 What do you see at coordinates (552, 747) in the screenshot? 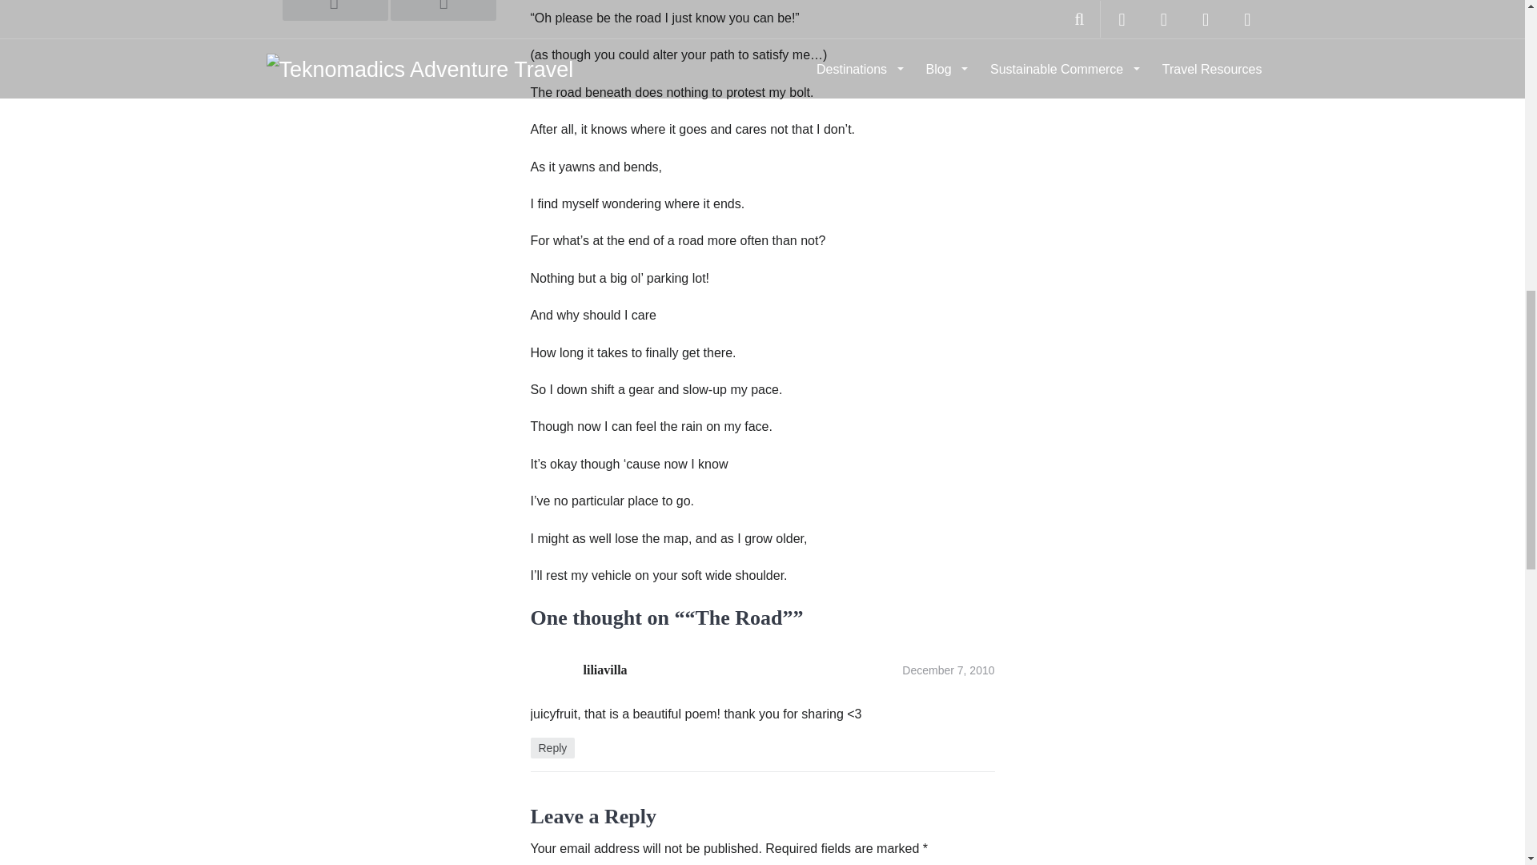
I see `Reply` at bounding box center [552, 747].